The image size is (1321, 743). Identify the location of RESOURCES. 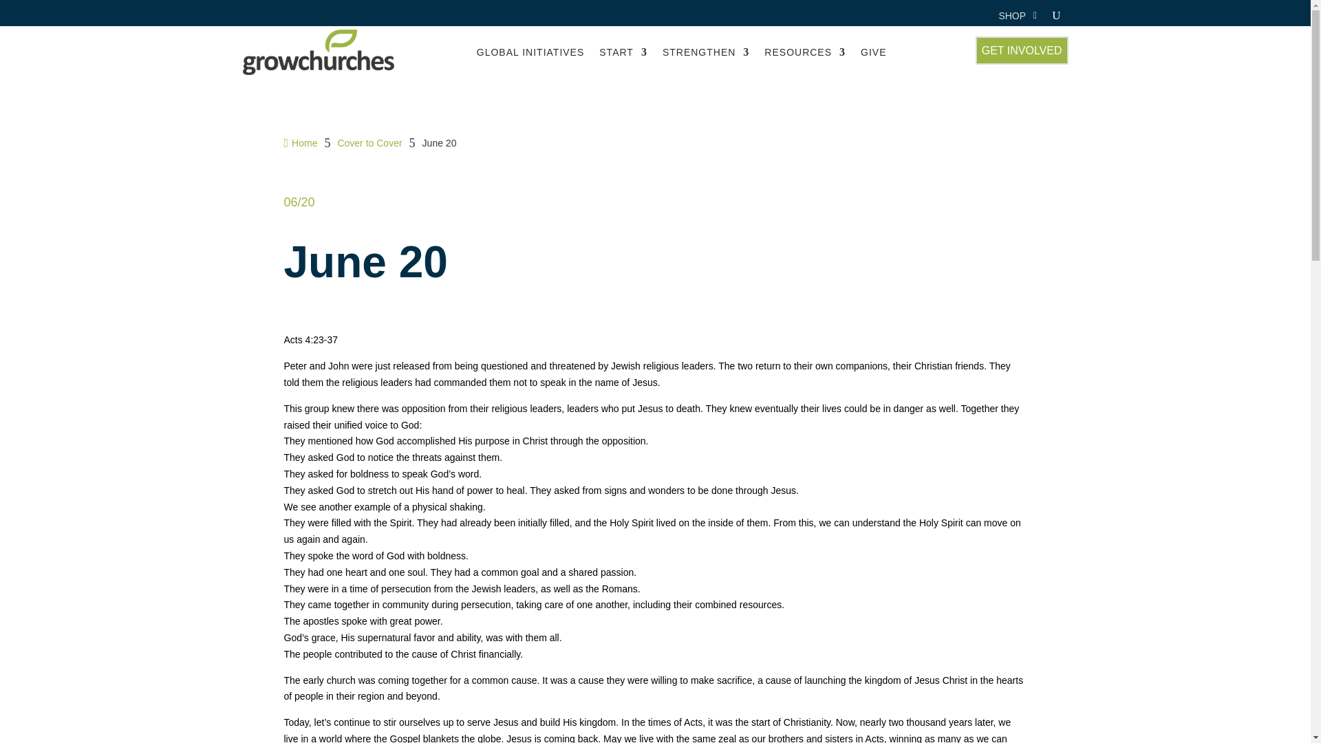
(805, 52).